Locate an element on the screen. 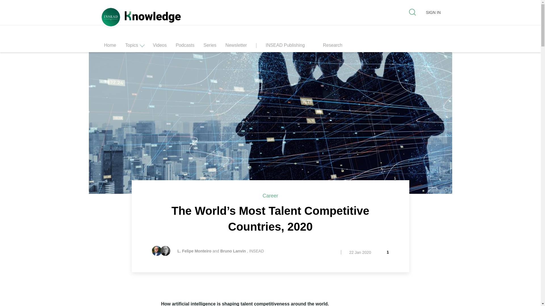 The height and width of the screenshot is (306, 545). Bruno Lanvin is located at coordinates (233, 251).